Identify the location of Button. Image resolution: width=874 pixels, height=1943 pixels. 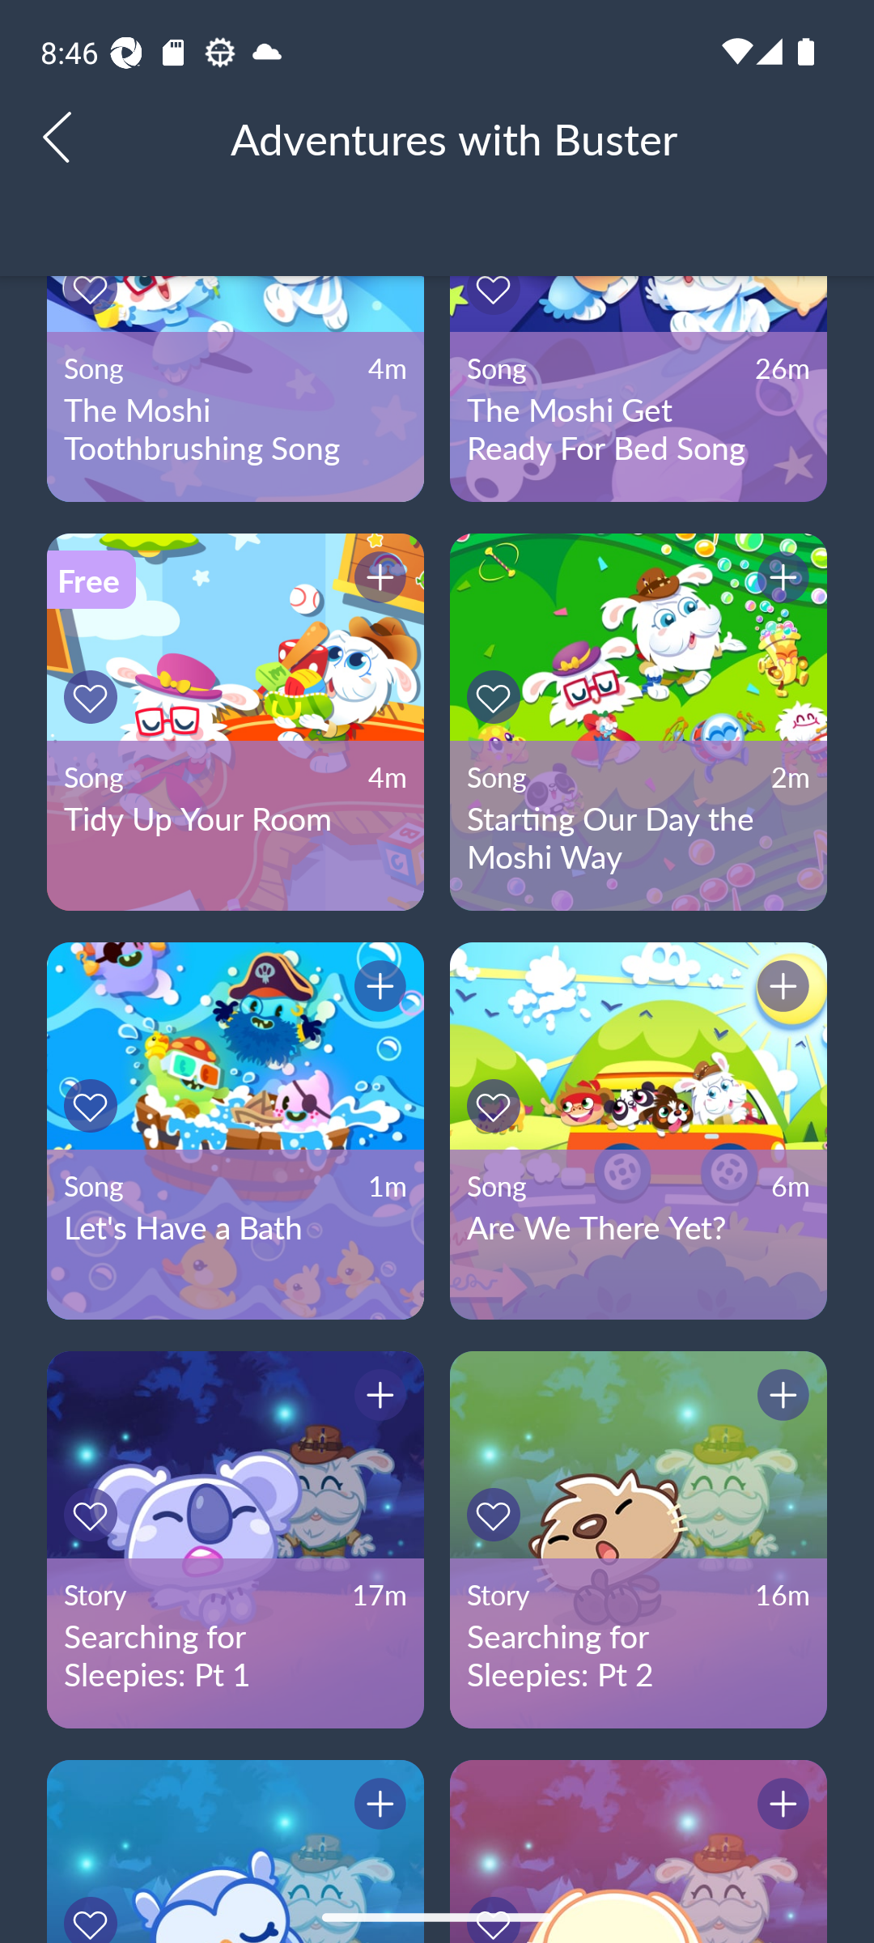
(497, 1907).